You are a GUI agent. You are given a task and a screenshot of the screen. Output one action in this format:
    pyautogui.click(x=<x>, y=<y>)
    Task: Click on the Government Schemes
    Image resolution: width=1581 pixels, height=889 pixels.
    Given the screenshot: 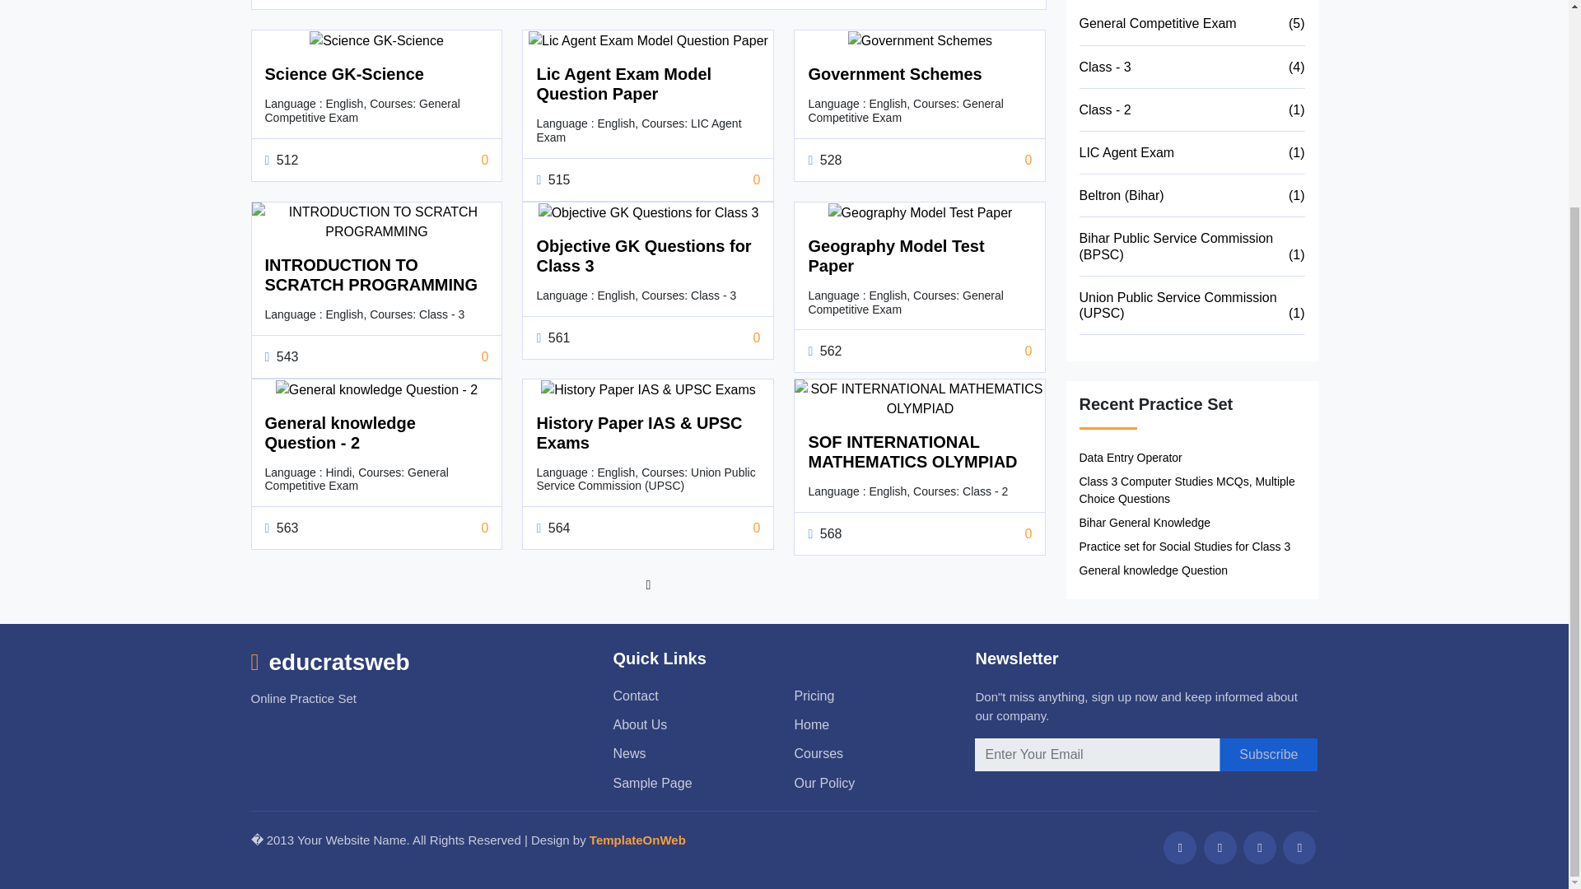 What is the action you would take?
    pyautogui.click(x=894, y=74)
    